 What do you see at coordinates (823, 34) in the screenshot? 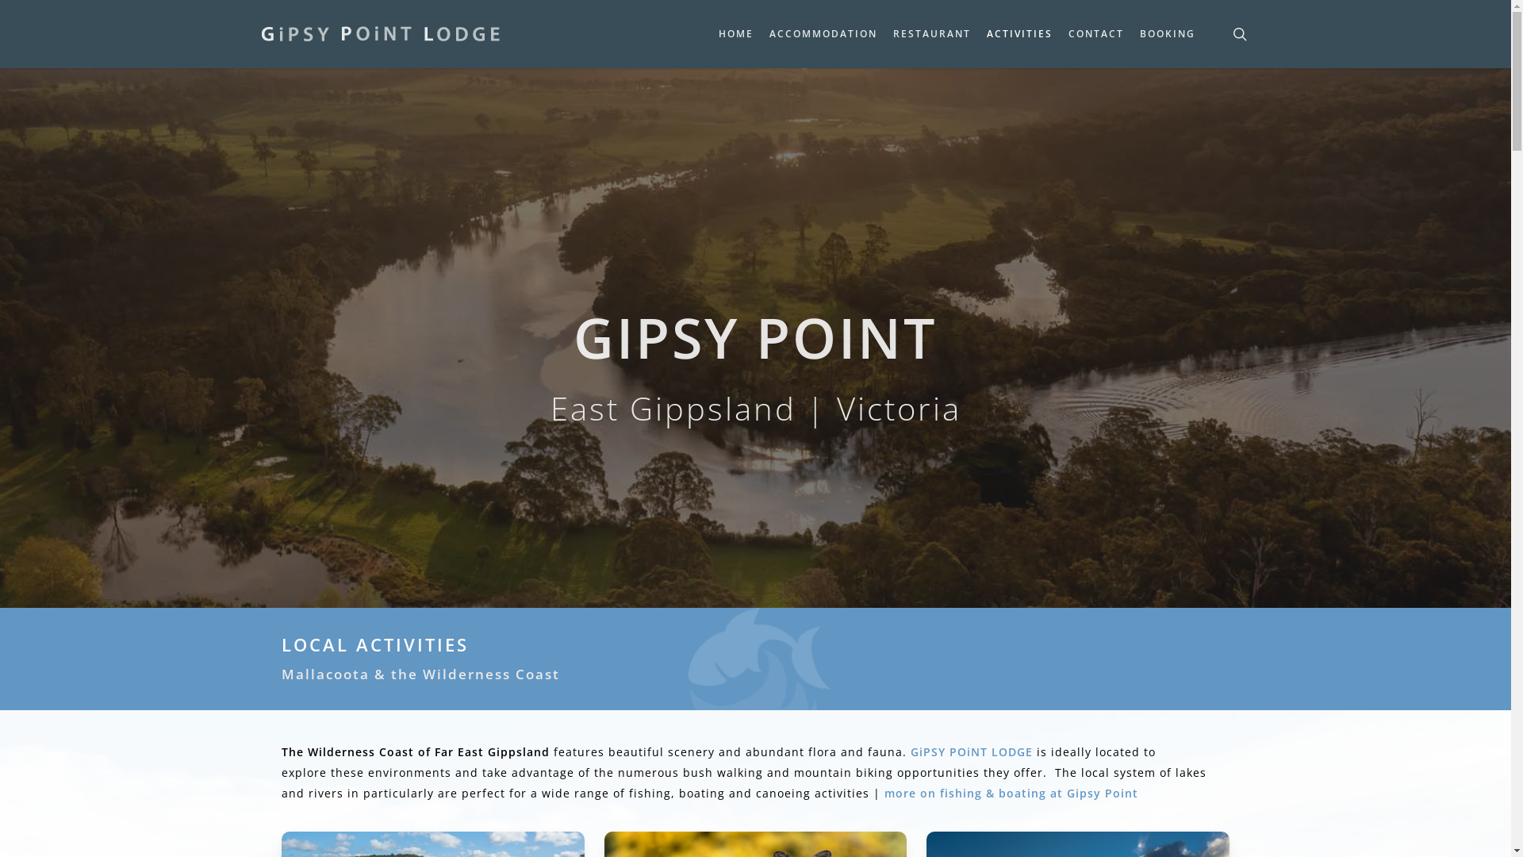
I see `ACCOMMODATION` at bounding box center [823, 34].